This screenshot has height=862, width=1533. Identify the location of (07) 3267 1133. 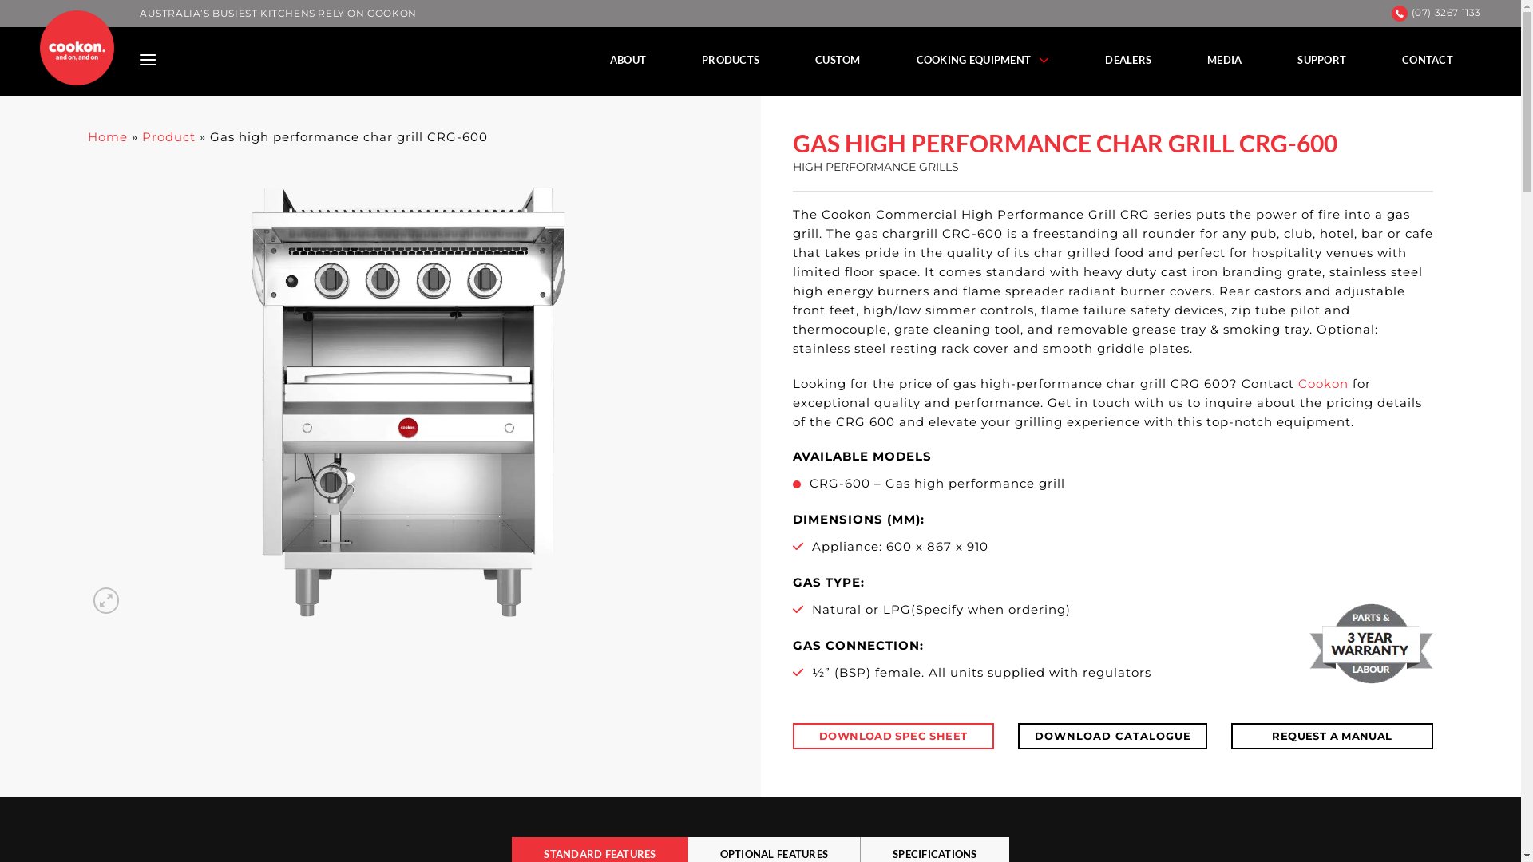
(1447, 13).